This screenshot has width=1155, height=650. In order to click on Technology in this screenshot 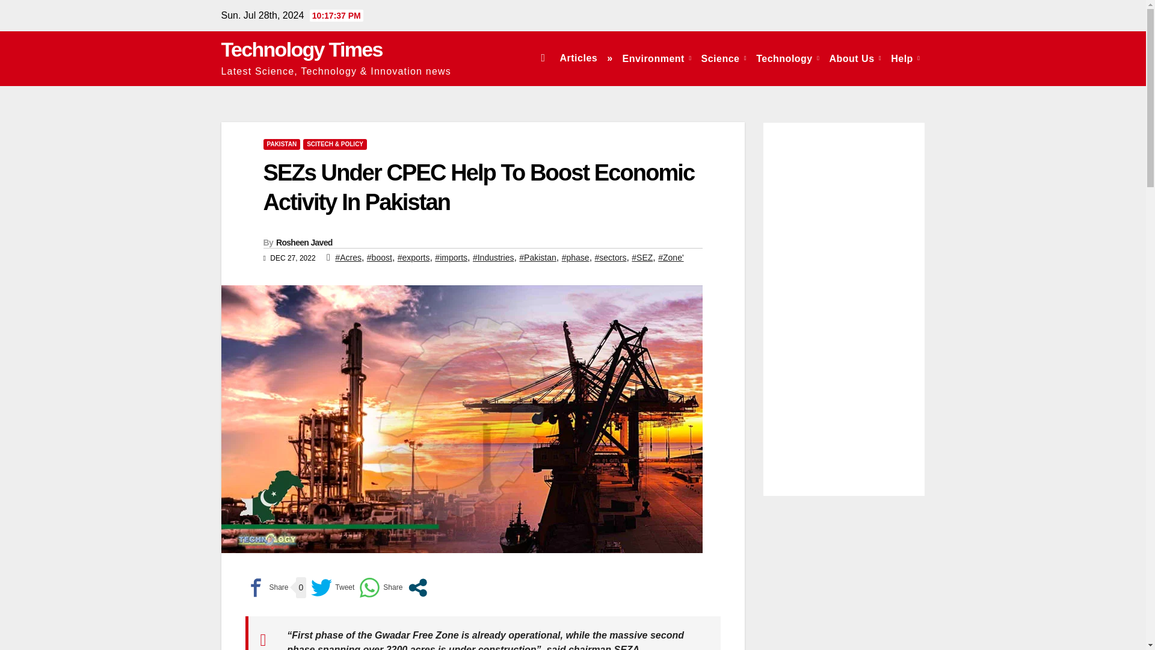, I will do `click(788, 58)`.